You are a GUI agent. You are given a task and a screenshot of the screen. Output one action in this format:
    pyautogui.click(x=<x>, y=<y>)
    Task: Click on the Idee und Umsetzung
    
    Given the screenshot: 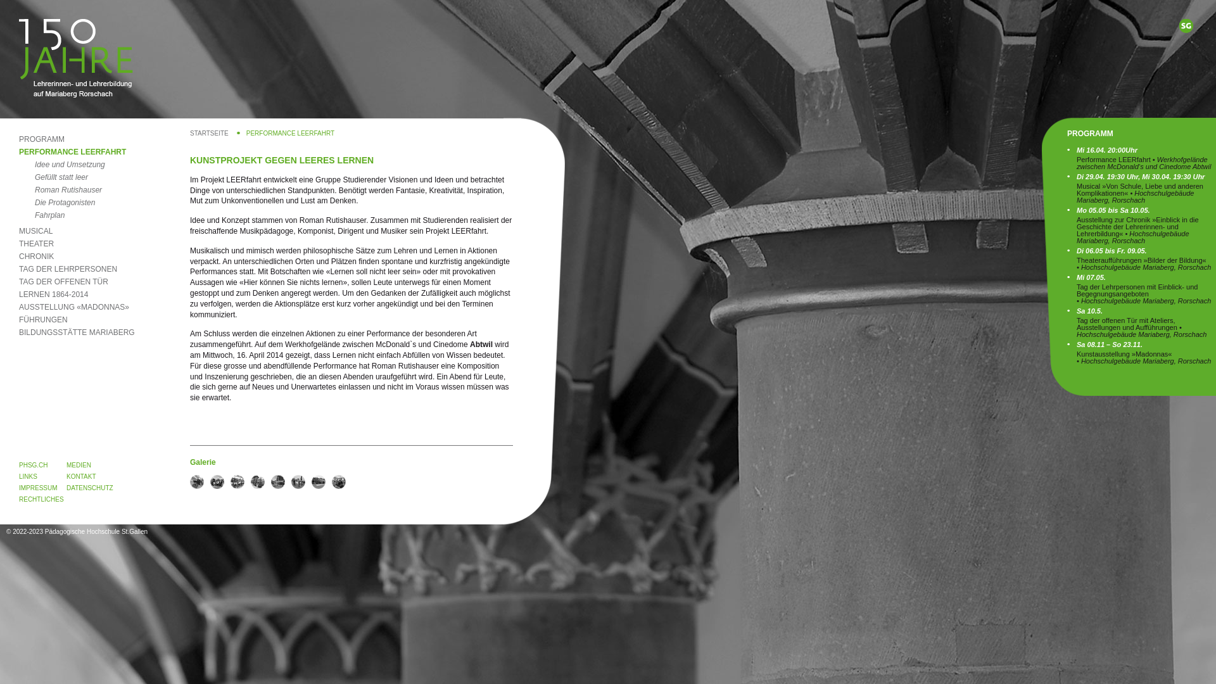 What is the action you would take?
    pyautogui.click(x=62, y=165)
    